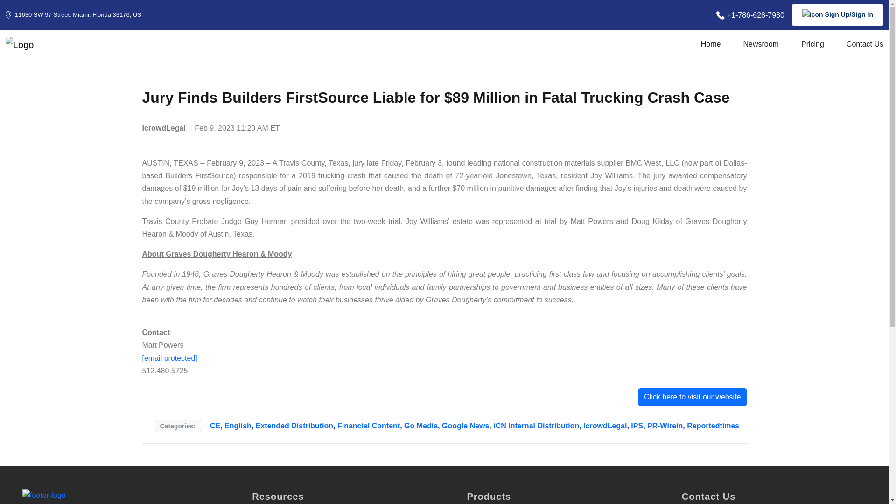  What do you see at coordinates (536, 431) in the screenshot?
I see `iCN Internal Distribution` at bounding box center [536, 431].